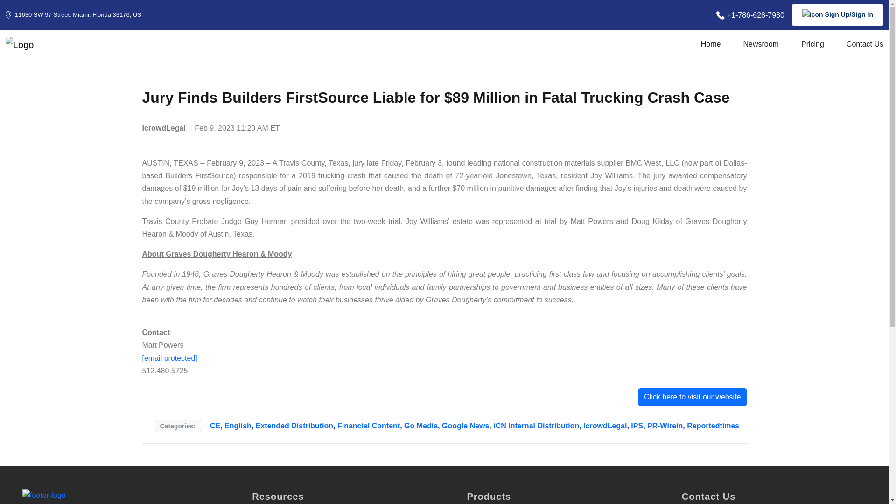  What do you see at coordinates (536, 431) in the screenshot?
I see `iCN Internal Distribution` at bounding box center [536, 431].